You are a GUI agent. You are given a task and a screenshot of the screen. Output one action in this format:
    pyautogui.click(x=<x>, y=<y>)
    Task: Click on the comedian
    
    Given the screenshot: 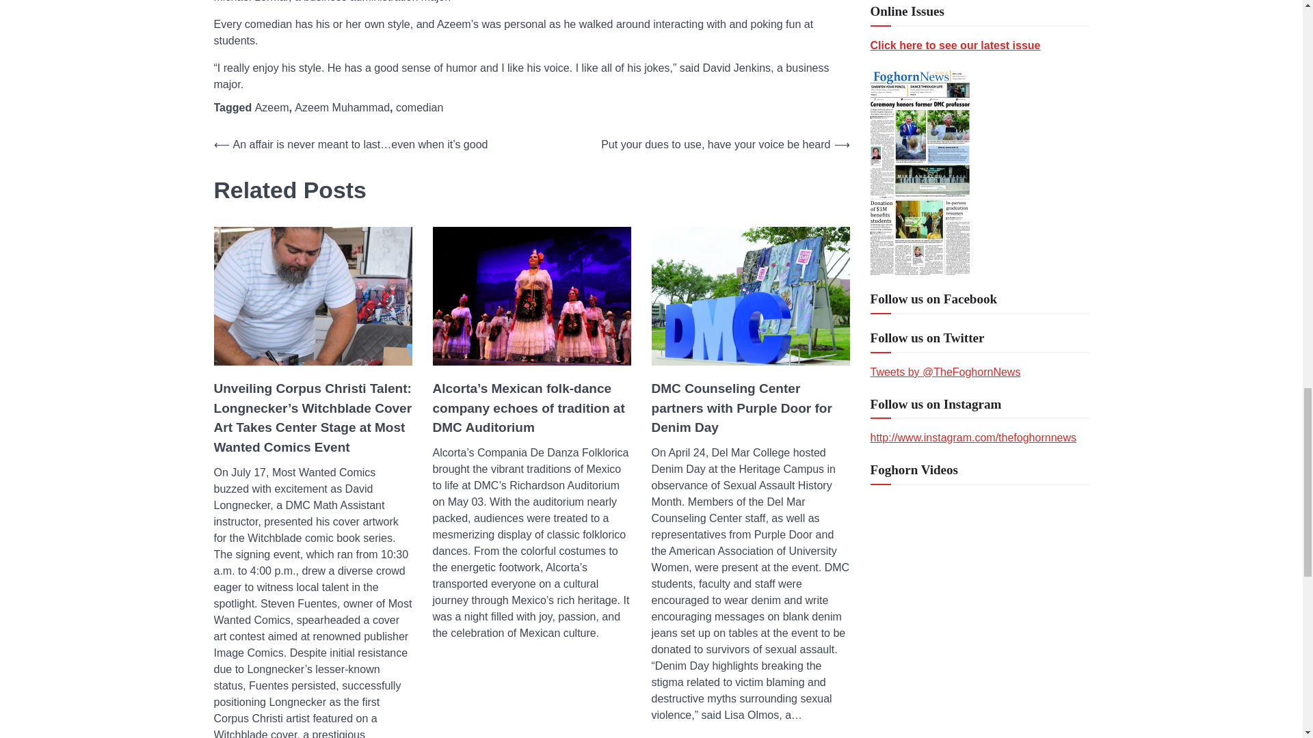 What is the action you would take?
    pyautogui.click(x=420, y=108)
    